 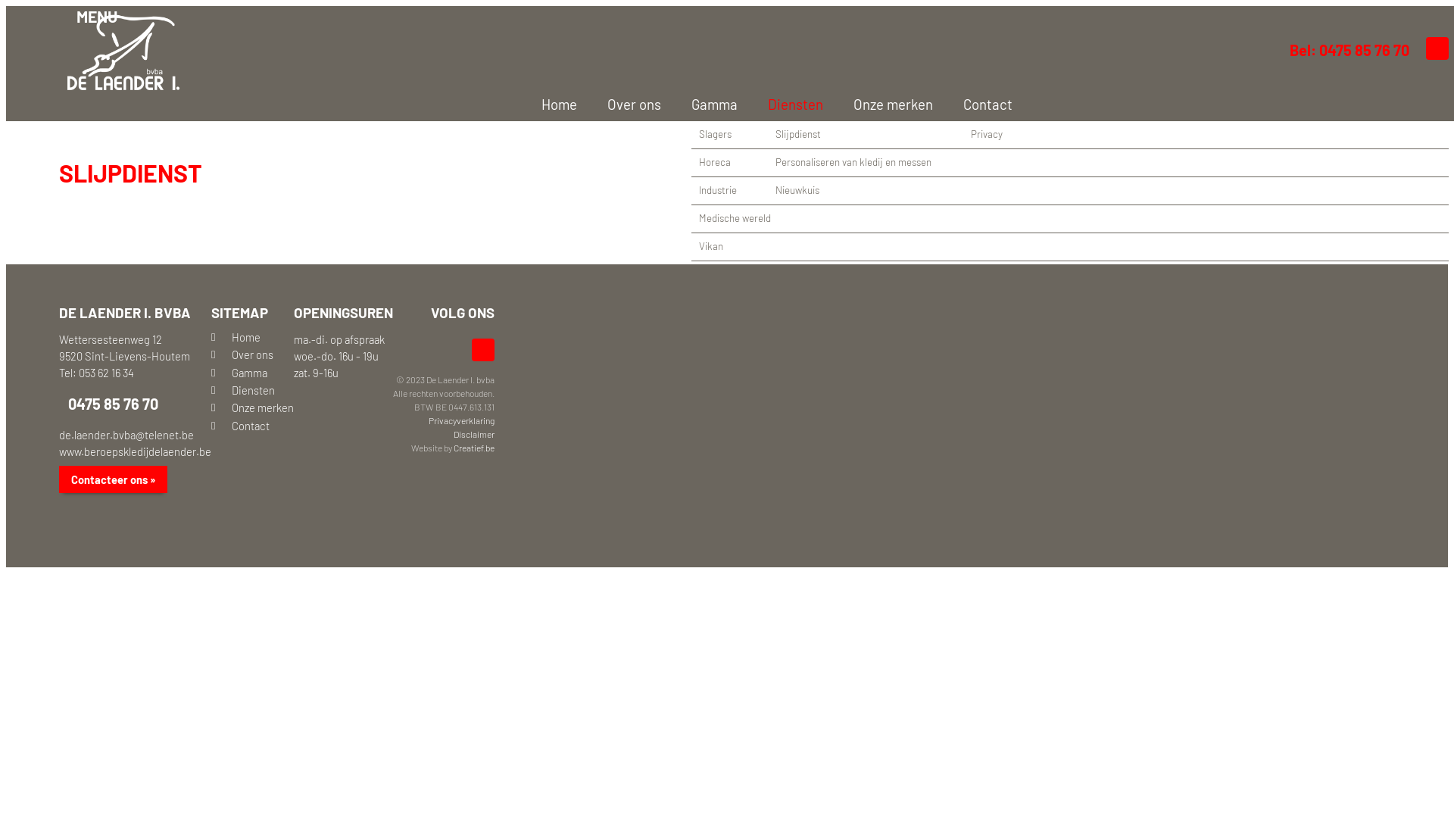 What do you see at coordinates (253, 392) in the screenshot?
I see `Diensten` at bounding box center [253, 392].